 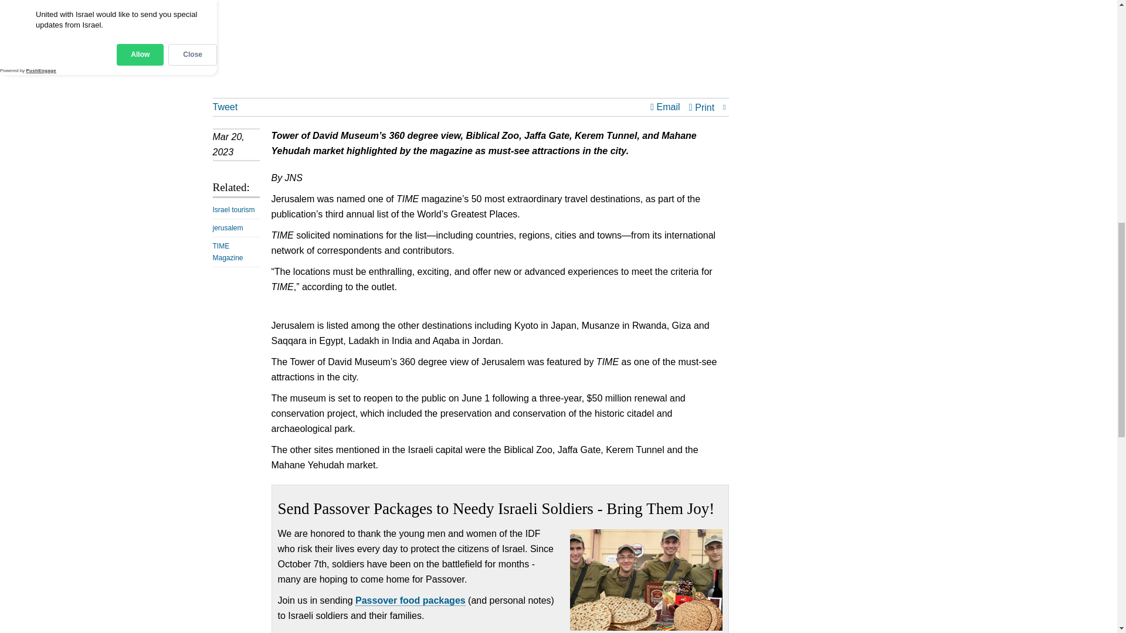 I want to click on Advertisement, so click(x=470, y=49).